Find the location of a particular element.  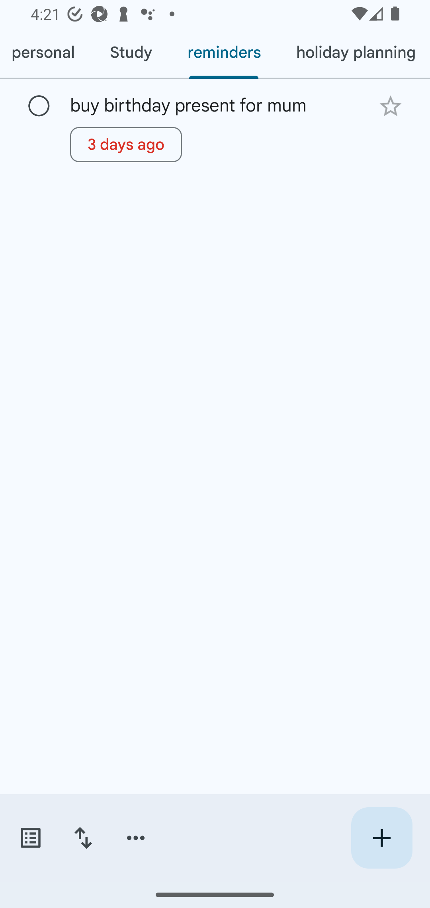

Change sort order is located at coordinates (83, 838).